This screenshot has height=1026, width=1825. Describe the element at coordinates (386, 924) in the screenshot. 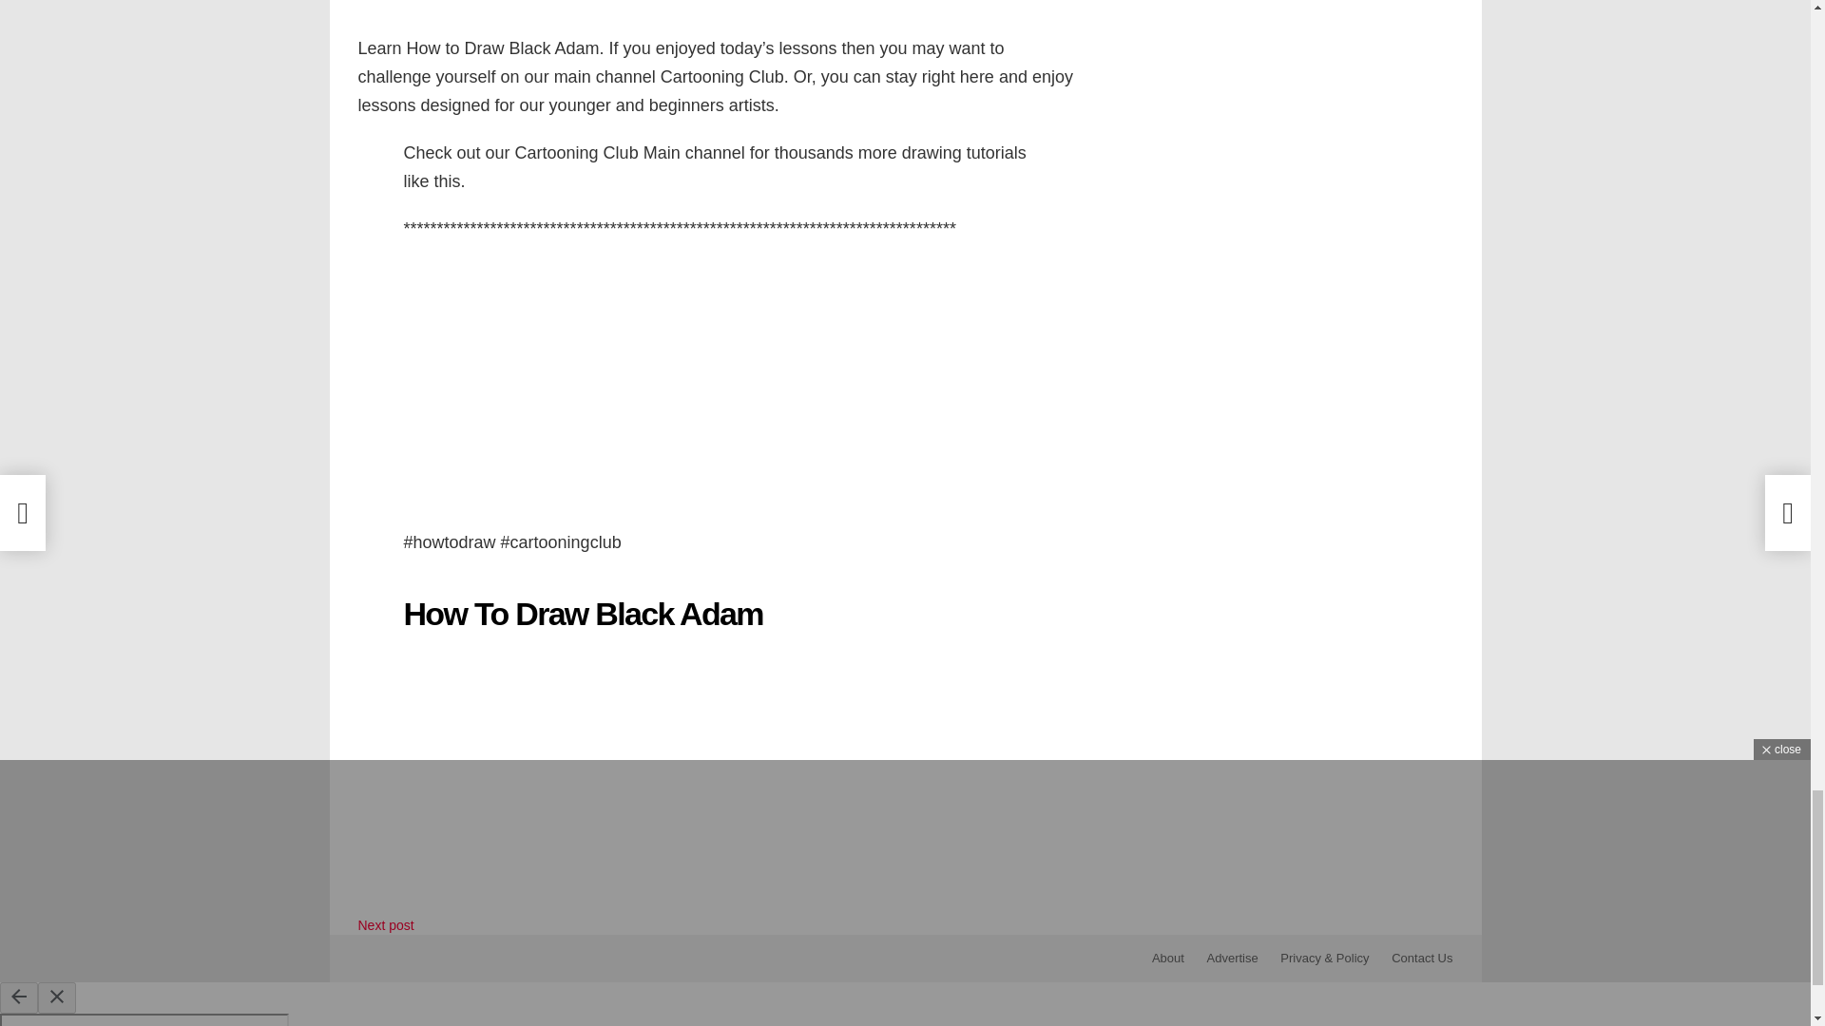

I see `Next post` at that location.